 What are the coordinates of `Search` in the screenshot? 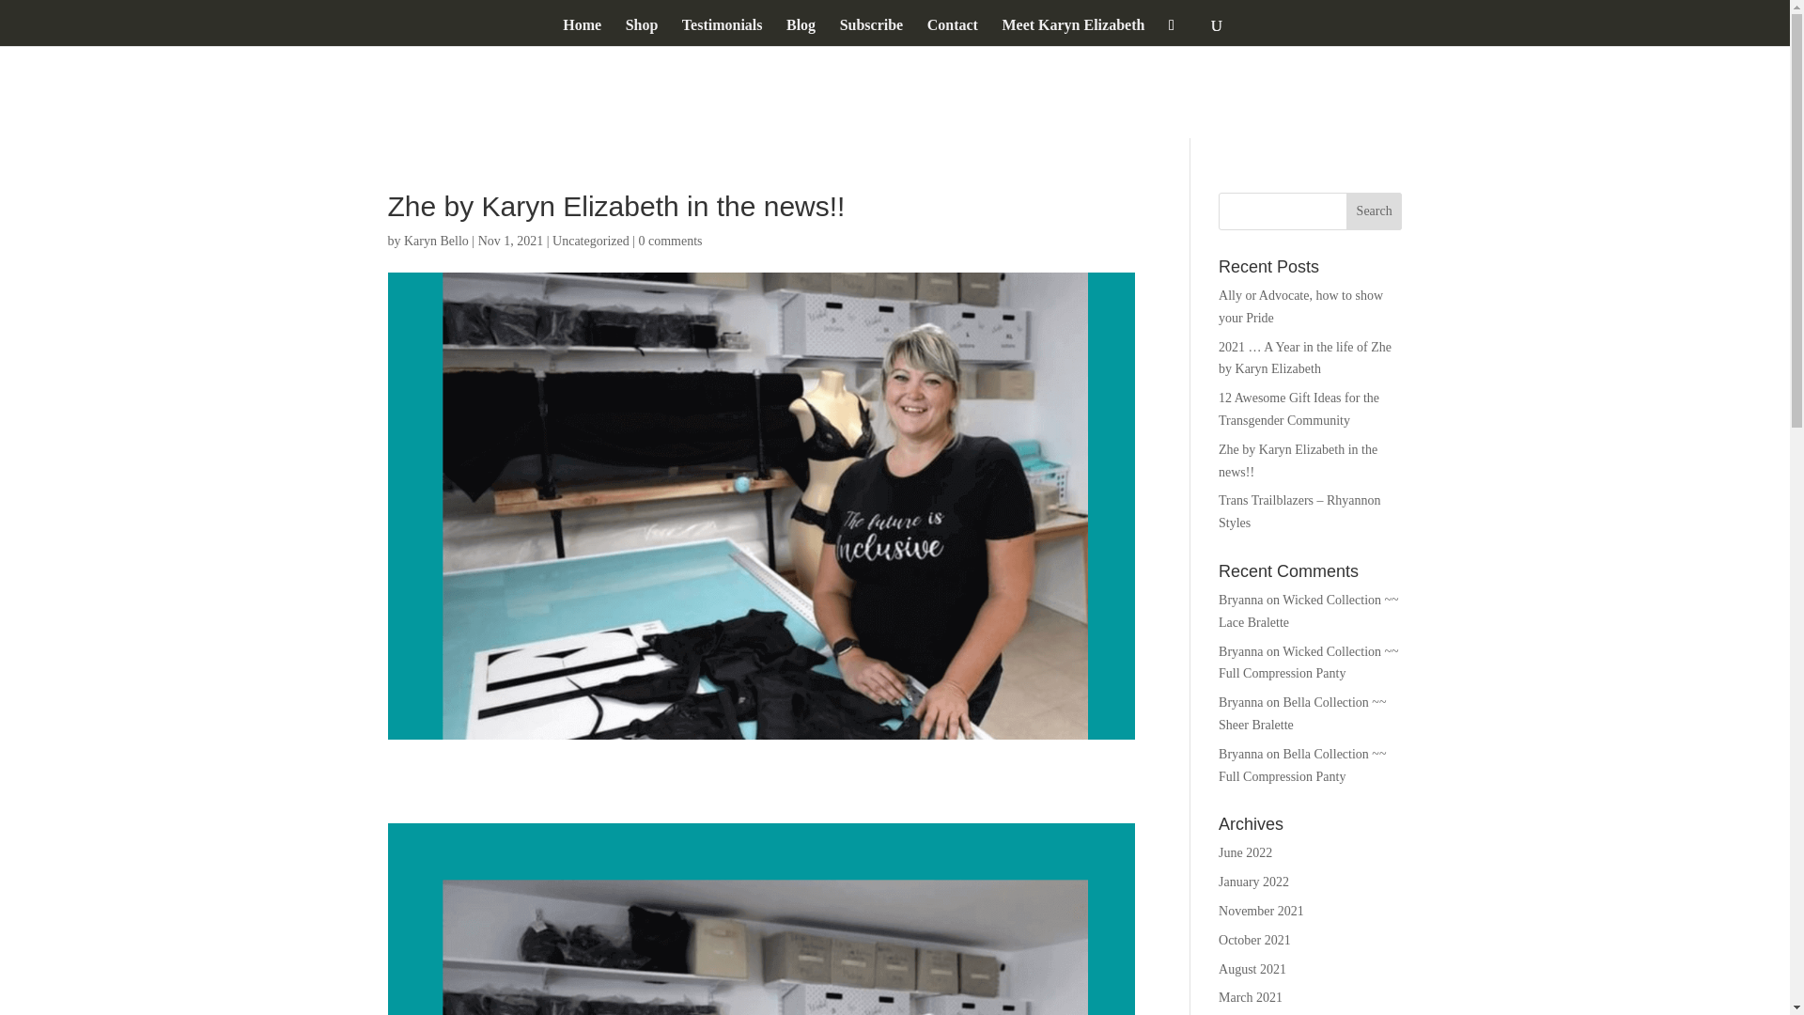 It's located at (1374, 211).